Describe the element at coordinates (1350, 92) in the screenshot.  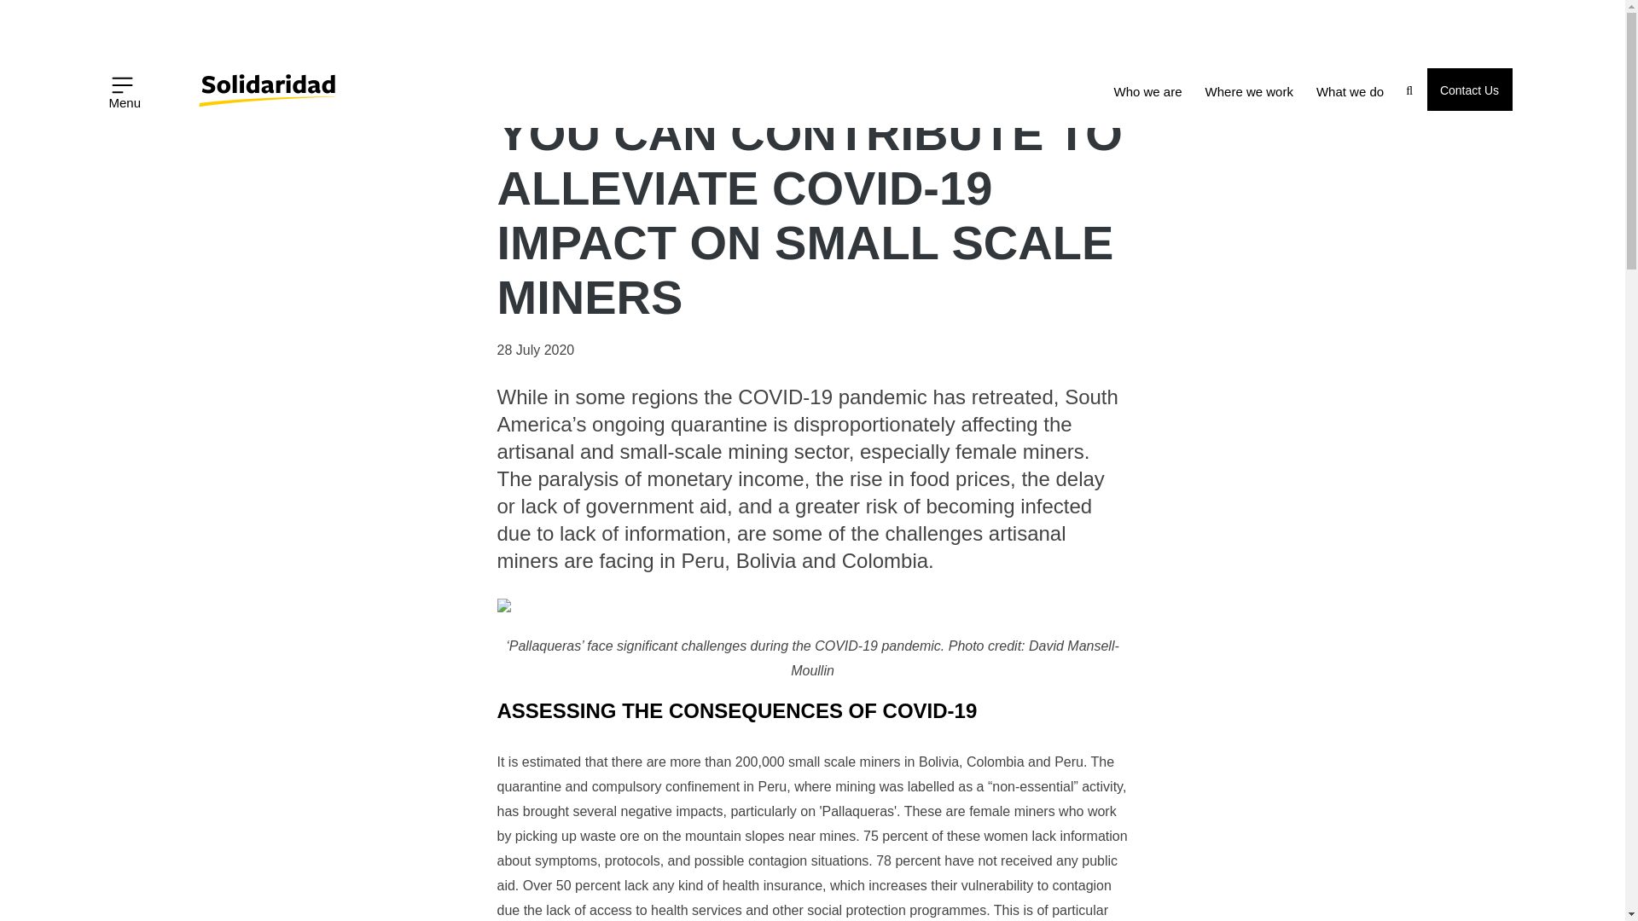
I see `What we do` at that location.